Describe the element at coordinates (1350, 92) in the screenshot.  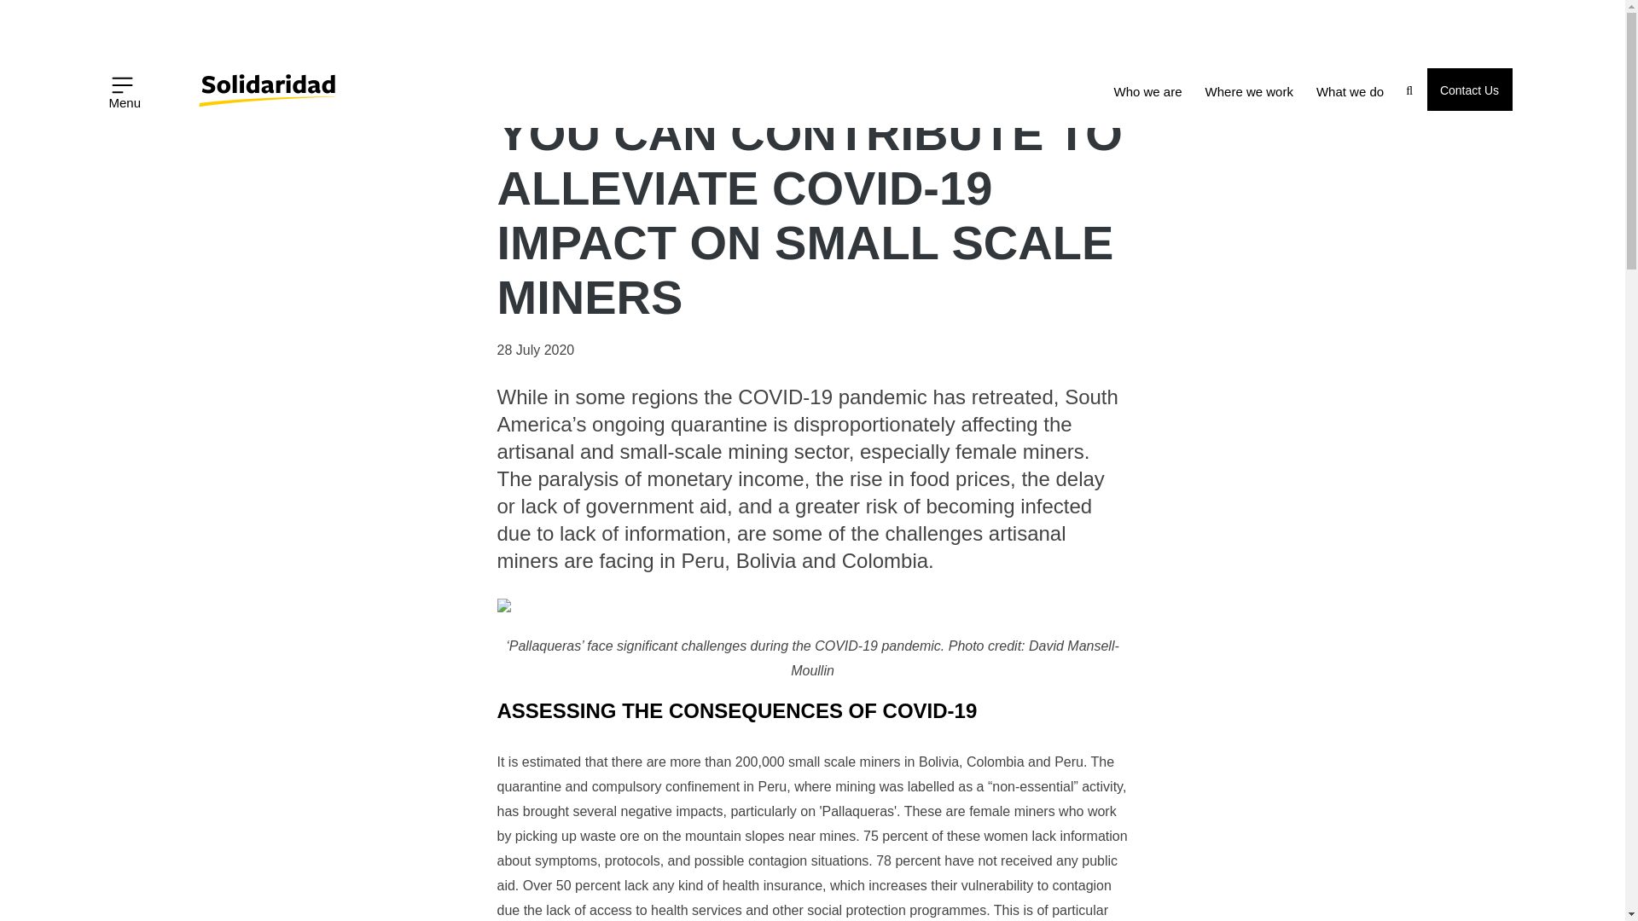
I see `What we do` at that location.